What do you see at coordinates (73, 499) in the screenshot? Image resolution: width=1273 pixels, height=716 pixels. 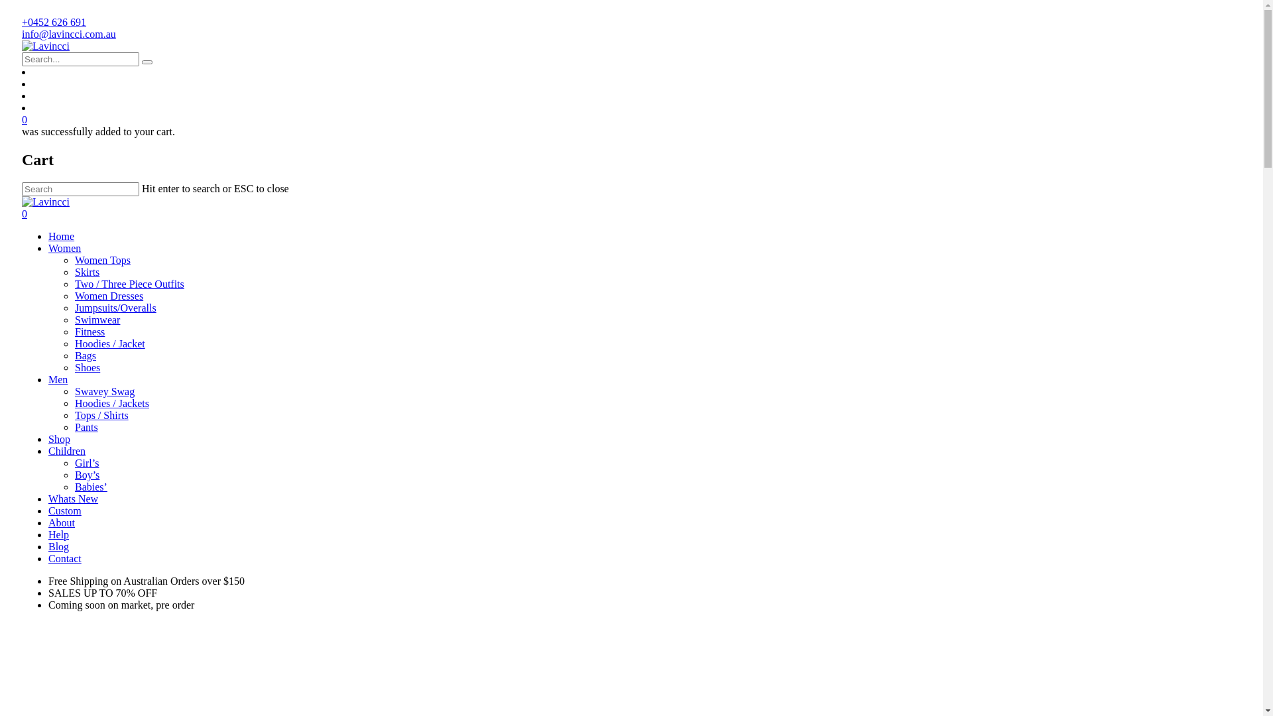 I see `Whats New` at bounding box center [73, 499].